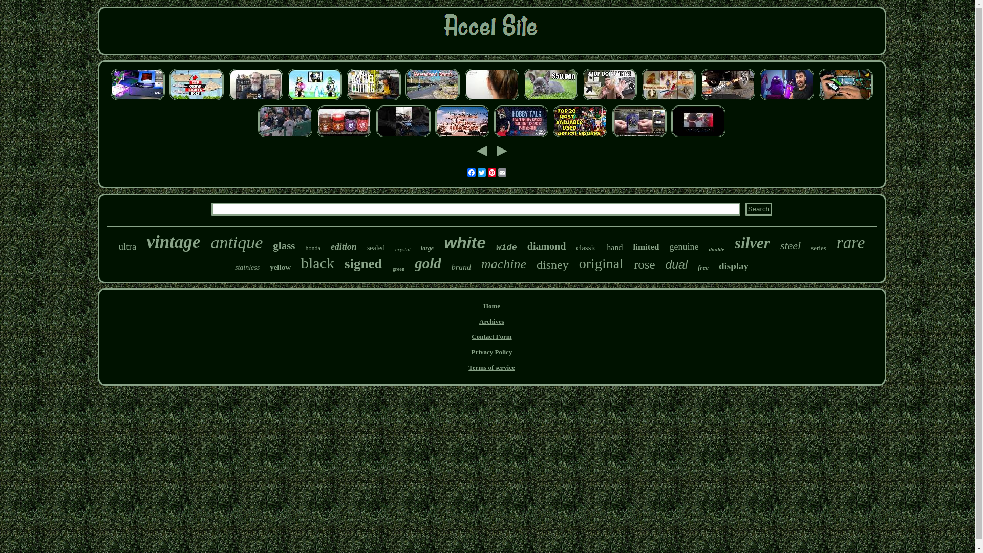 This screenshot has height=553, width=983. Describe the element at coordinates (586, 248) in the screenshot. I see `classic` at that location.